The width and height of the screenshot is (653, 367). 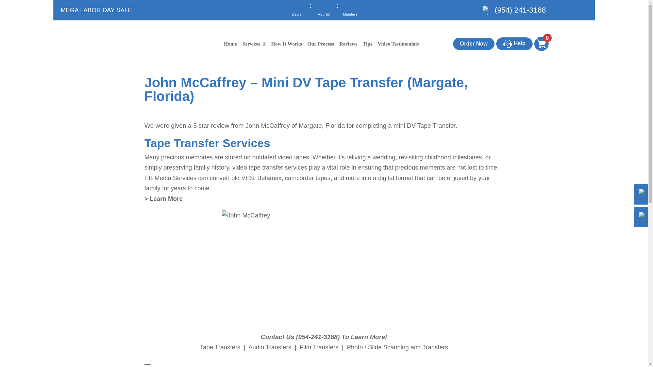 What do you see at coordinates (220, 347) in the screenshot?
I see `Tape Transfers` at bounding box center [220, 347].